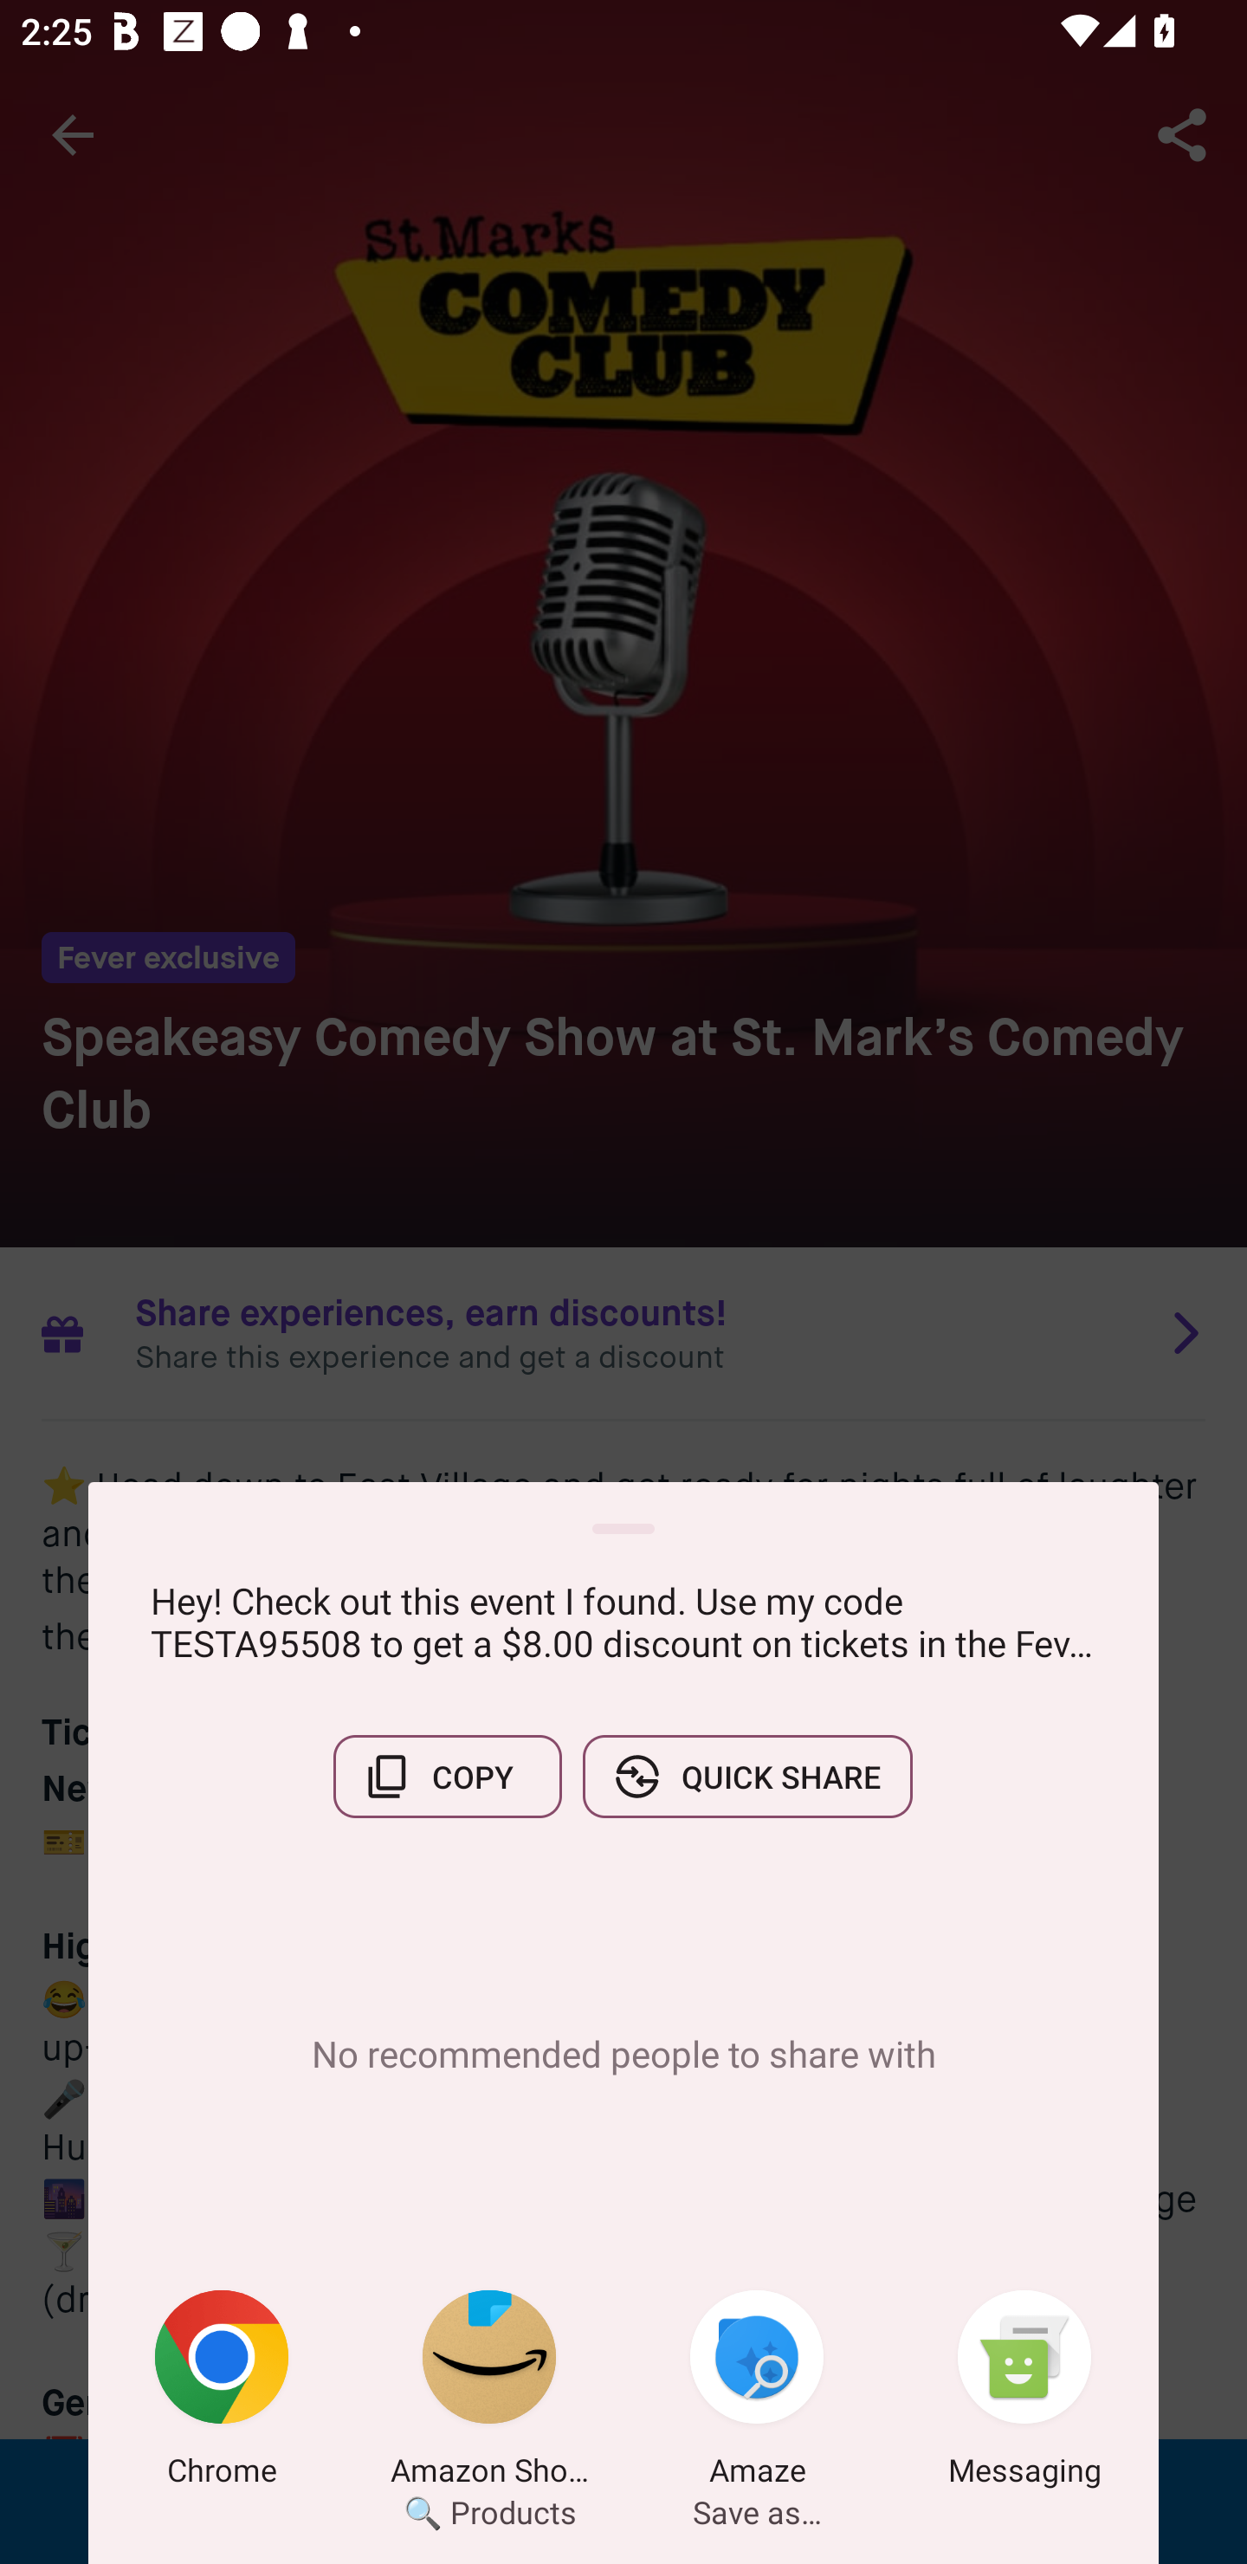 This screenshot has width=1247, height=2564. I want to click on Chrome, so click(222, 2393).